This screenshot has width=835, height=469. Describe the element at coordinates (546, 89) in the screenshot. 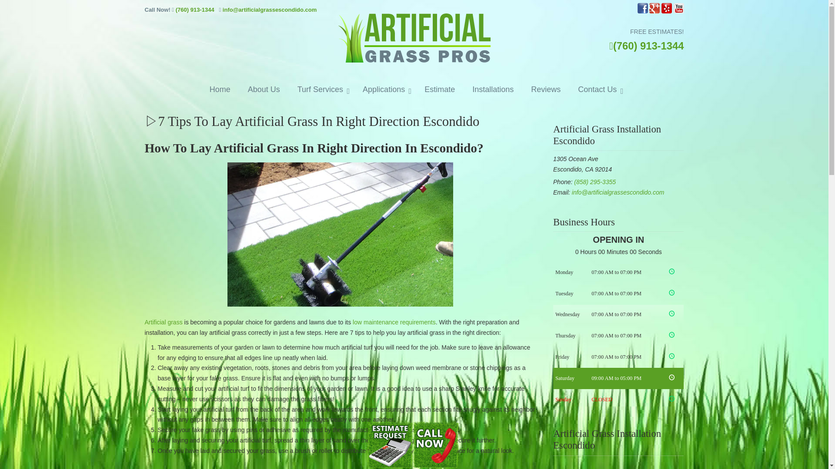

I see `Reviews` at that location.